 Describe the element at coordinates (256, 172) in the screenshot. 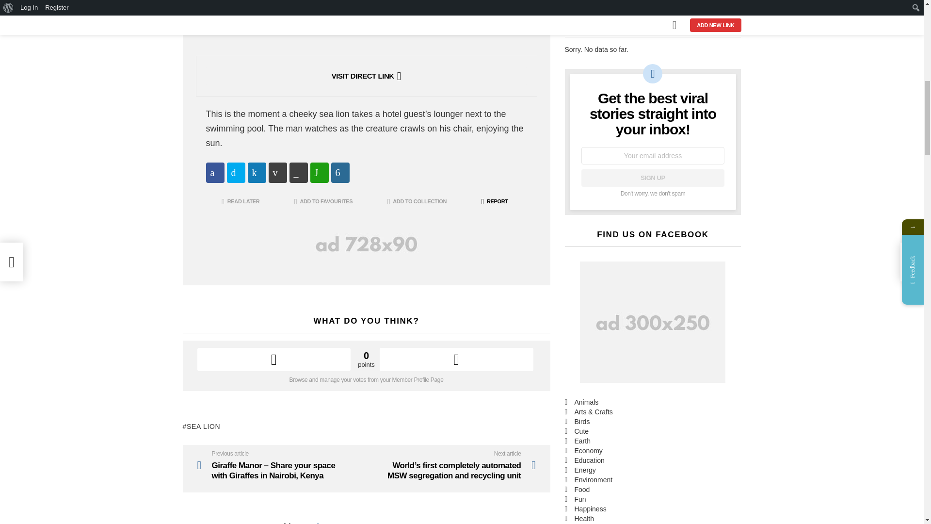

I see `Share on LinkedIn` at that location.